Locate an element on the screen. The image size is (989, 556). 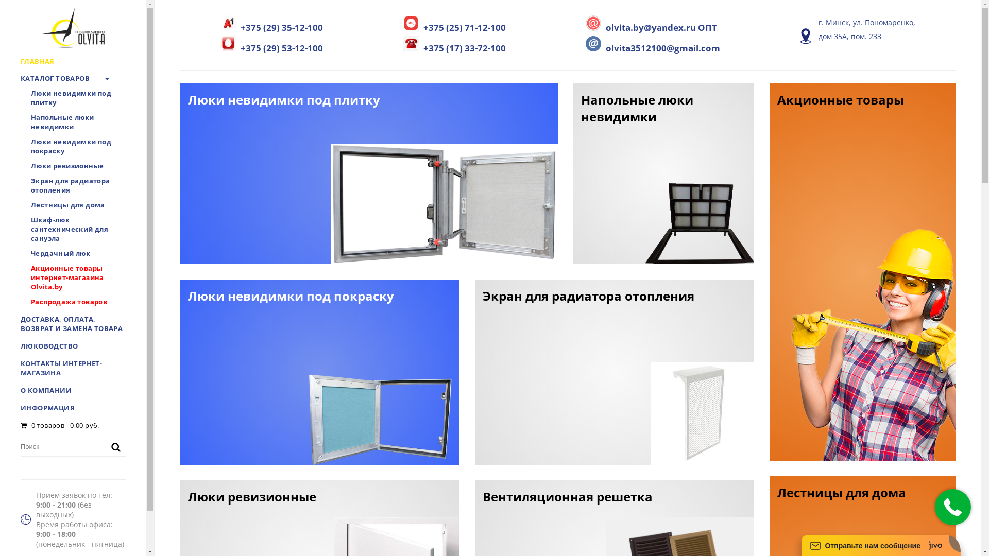
+375 (29) 35-12-100 is located at coordinates (272, 25).